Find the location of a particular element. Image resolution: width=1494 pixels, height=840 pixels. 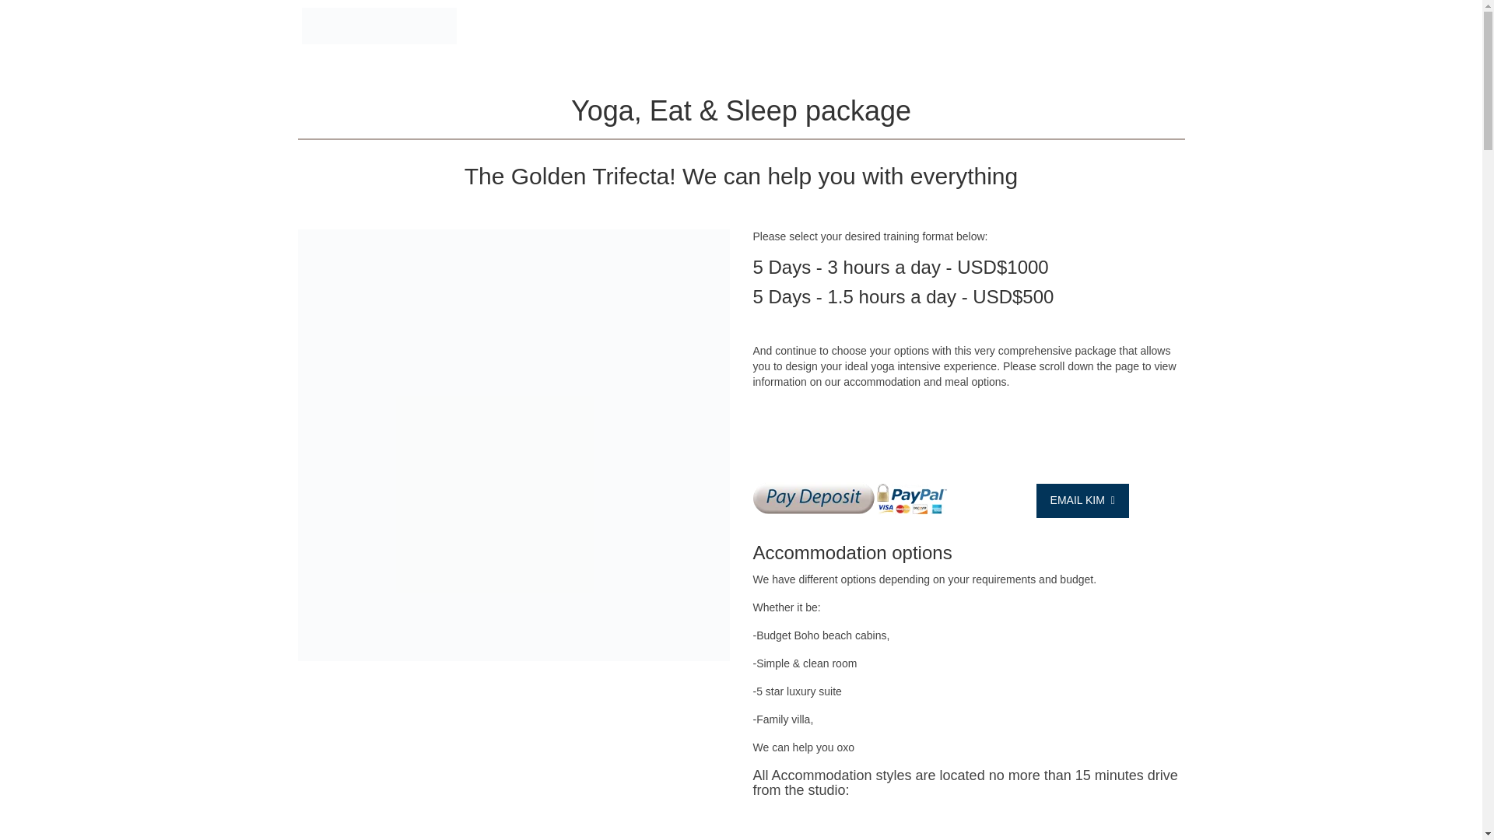

ONLINE MEMBERSHIP is located at coordinates (918, 29).